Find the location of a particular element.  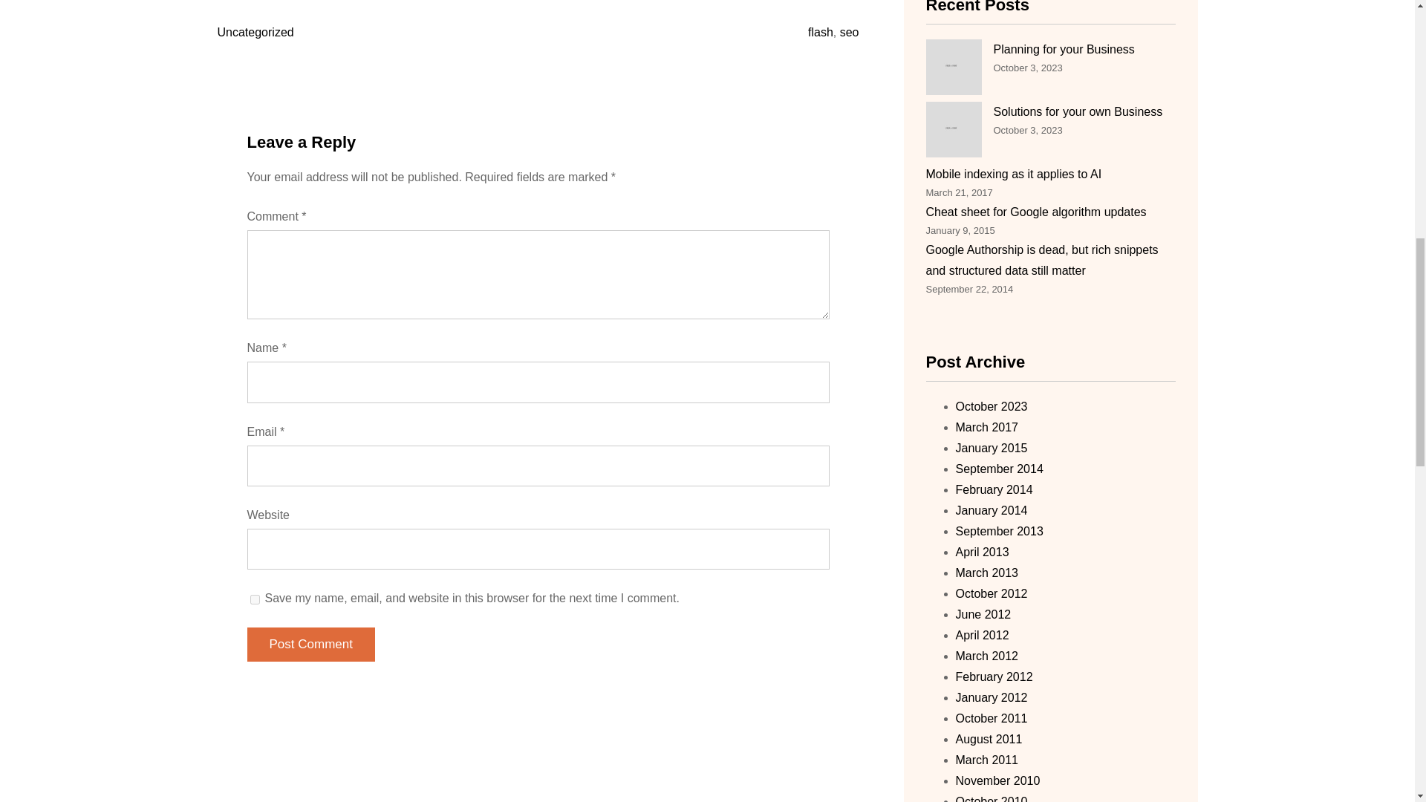

Post Comment is located at coordinates (310, 645).